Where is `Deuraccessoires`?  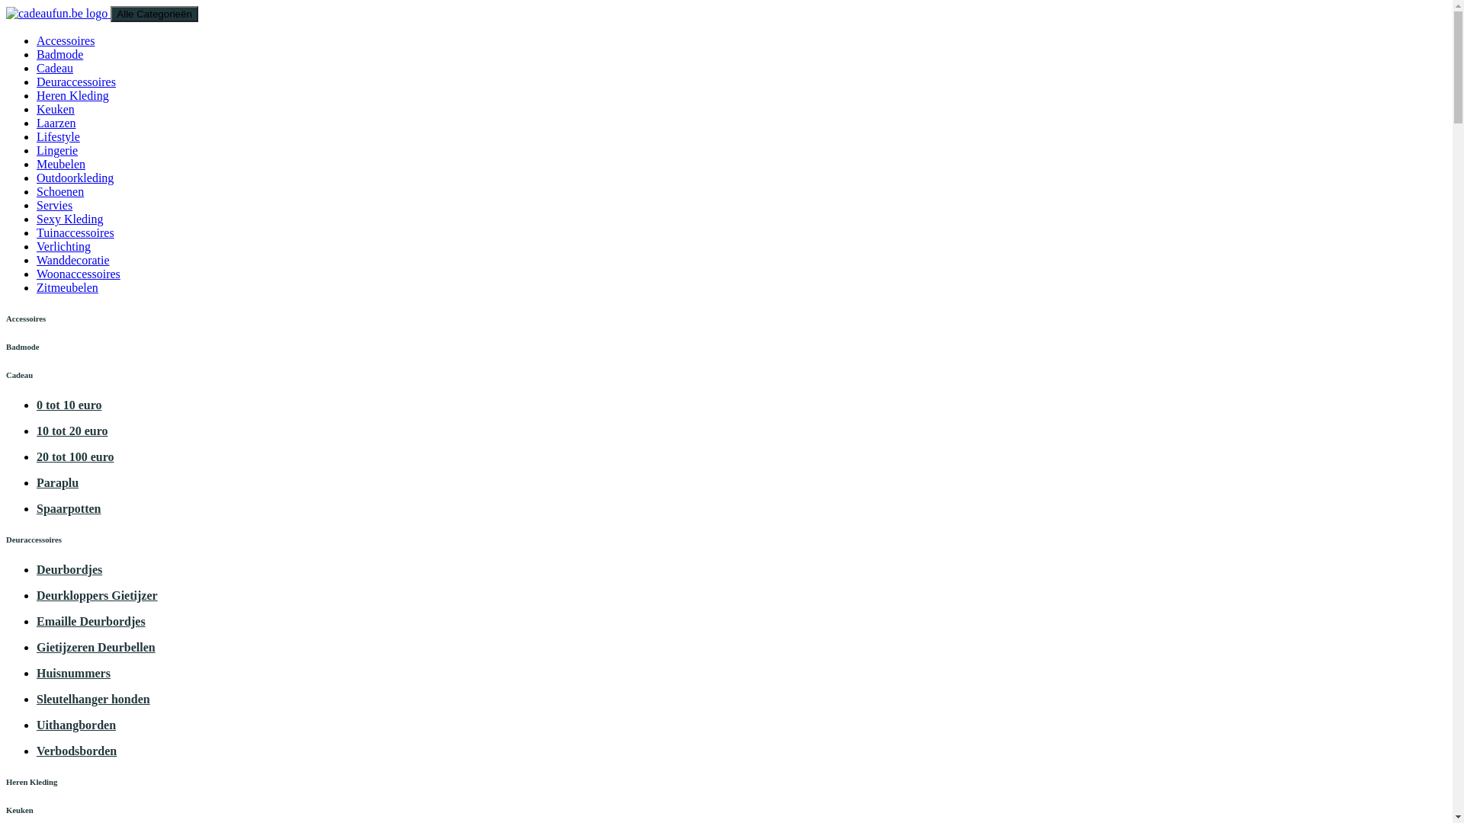 Deuraccessoires is located at coordinates (76, 82).